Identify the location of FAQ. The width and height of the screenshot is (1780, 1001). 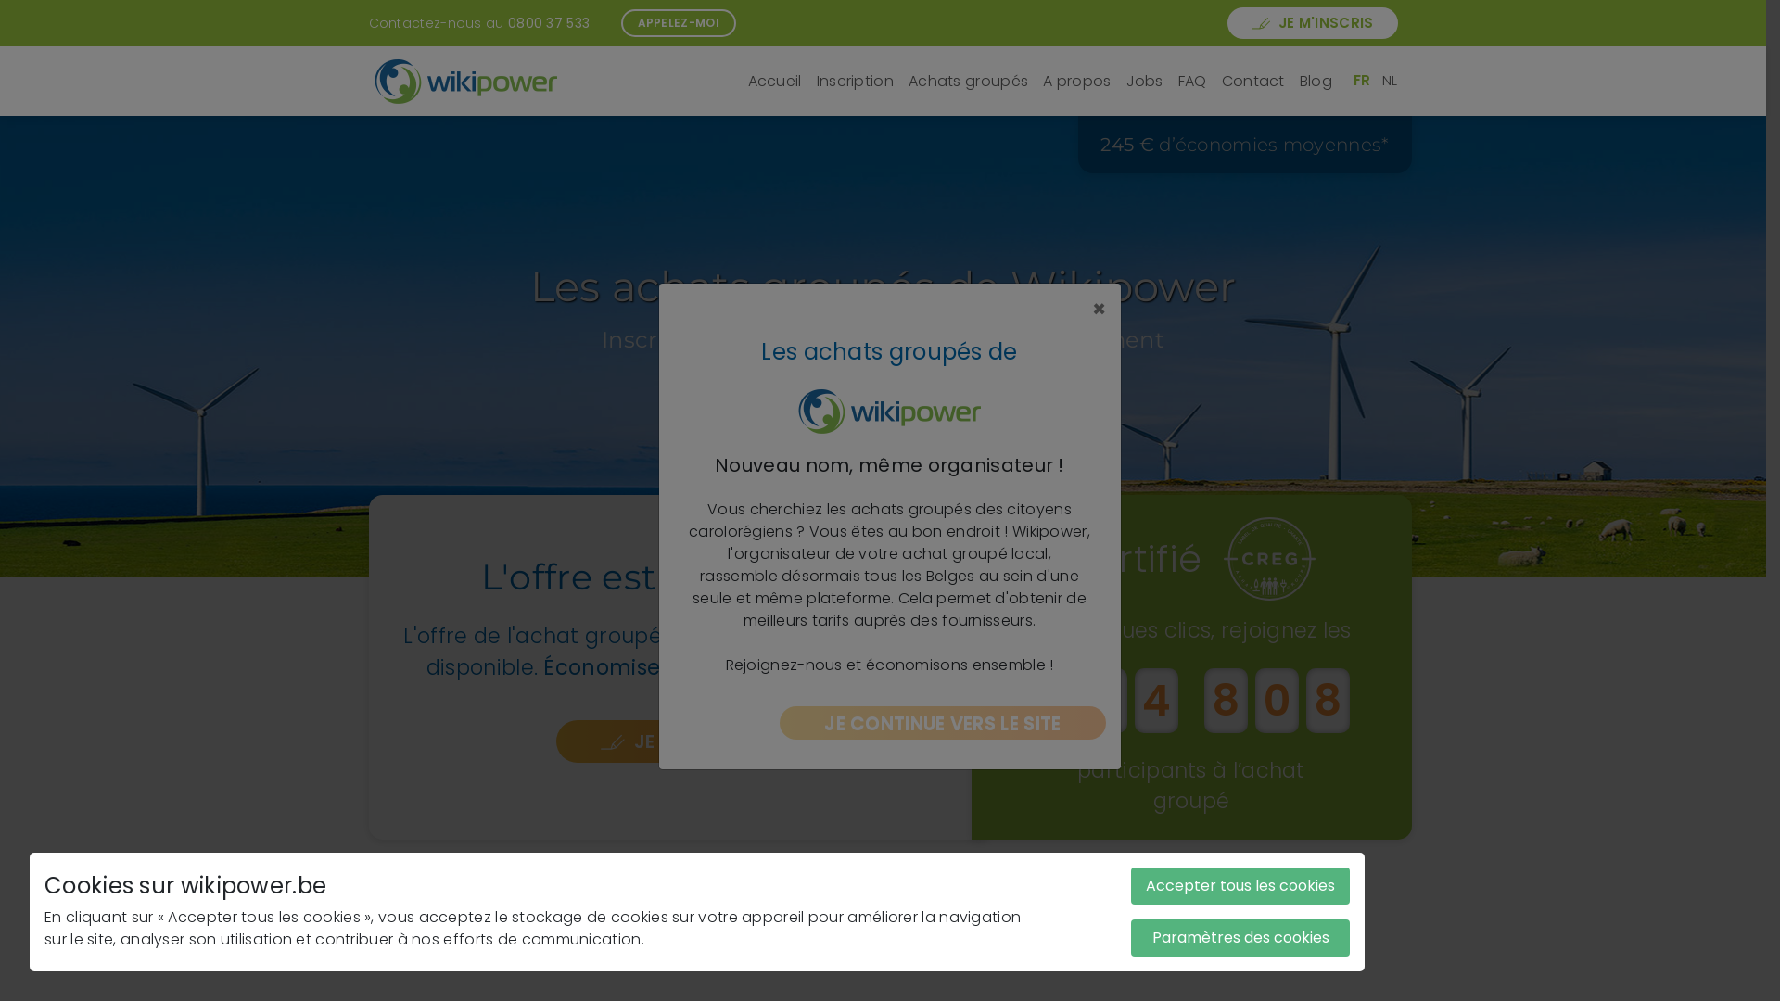
(1192, 82).